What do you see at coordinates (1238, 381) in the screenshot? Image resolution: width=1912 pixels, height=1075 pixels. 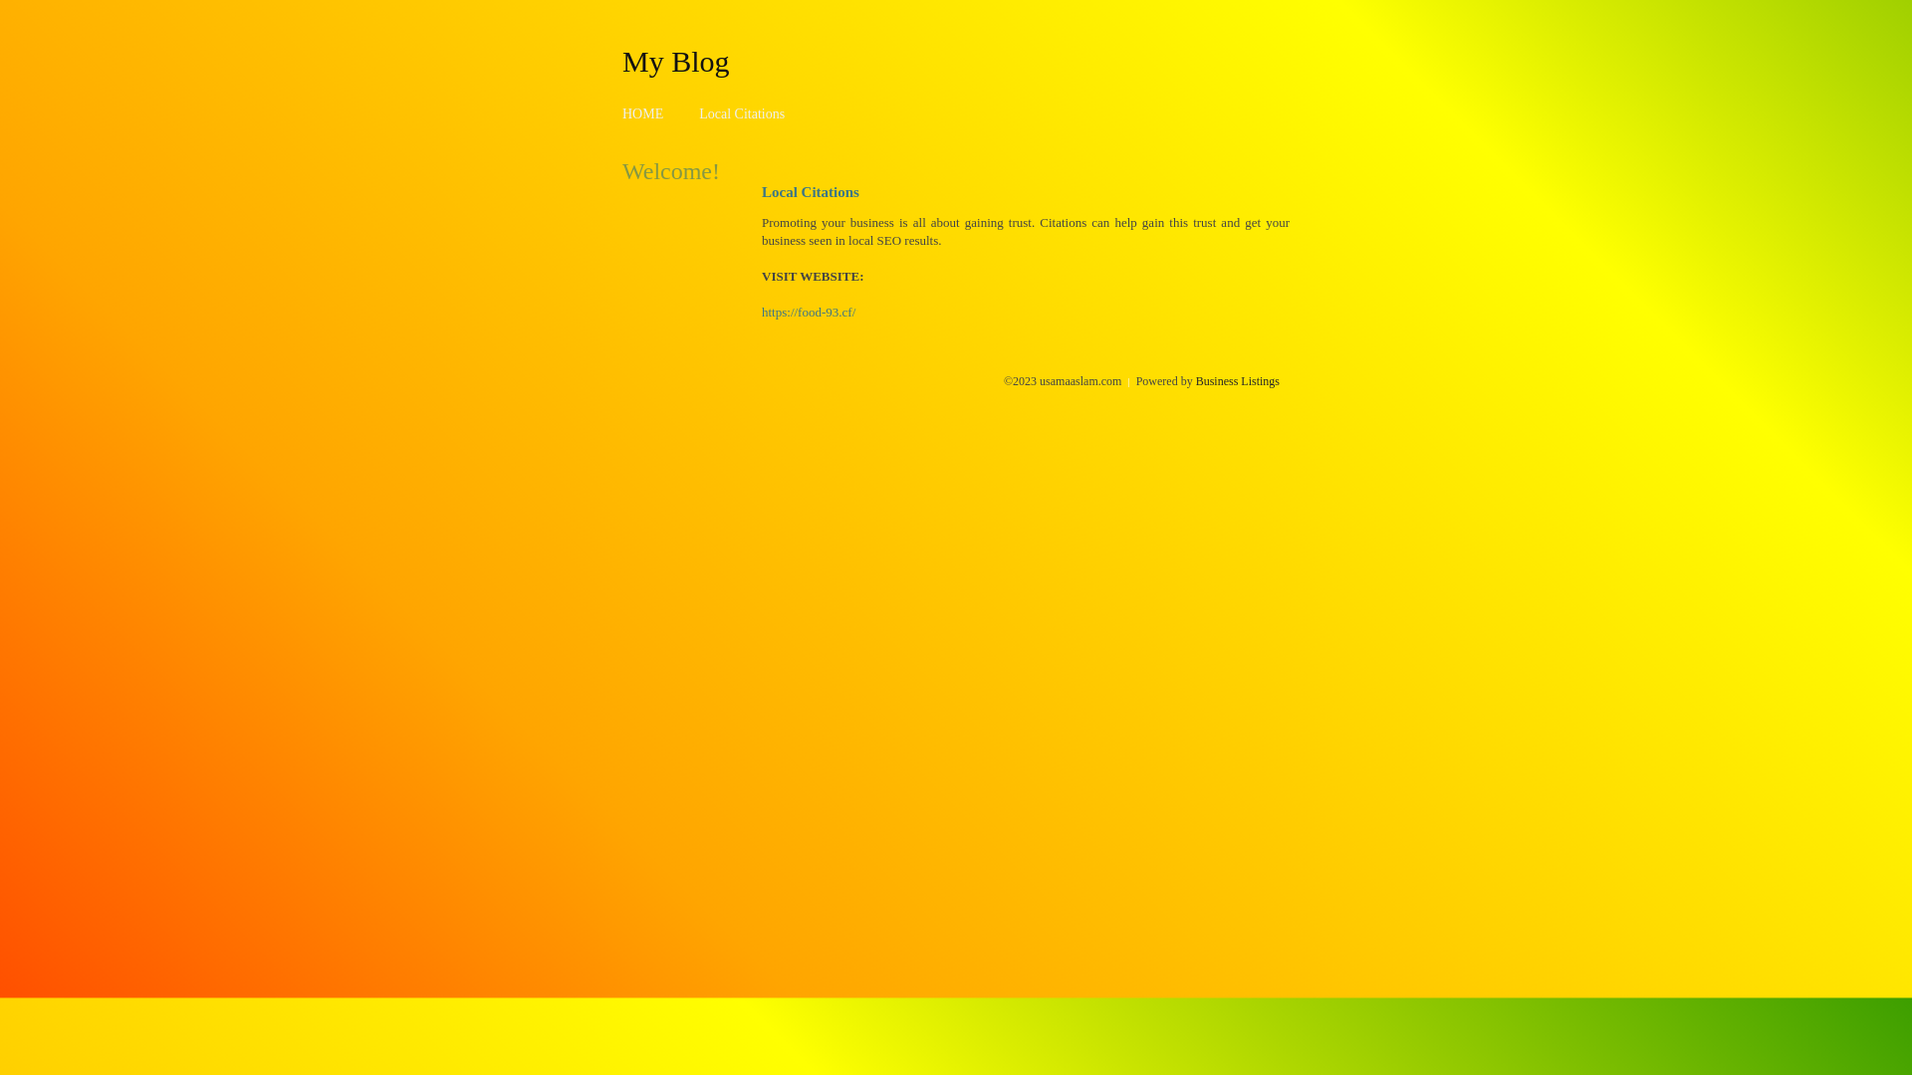 I see `Business Listings` at bounding box center [1238, 381].